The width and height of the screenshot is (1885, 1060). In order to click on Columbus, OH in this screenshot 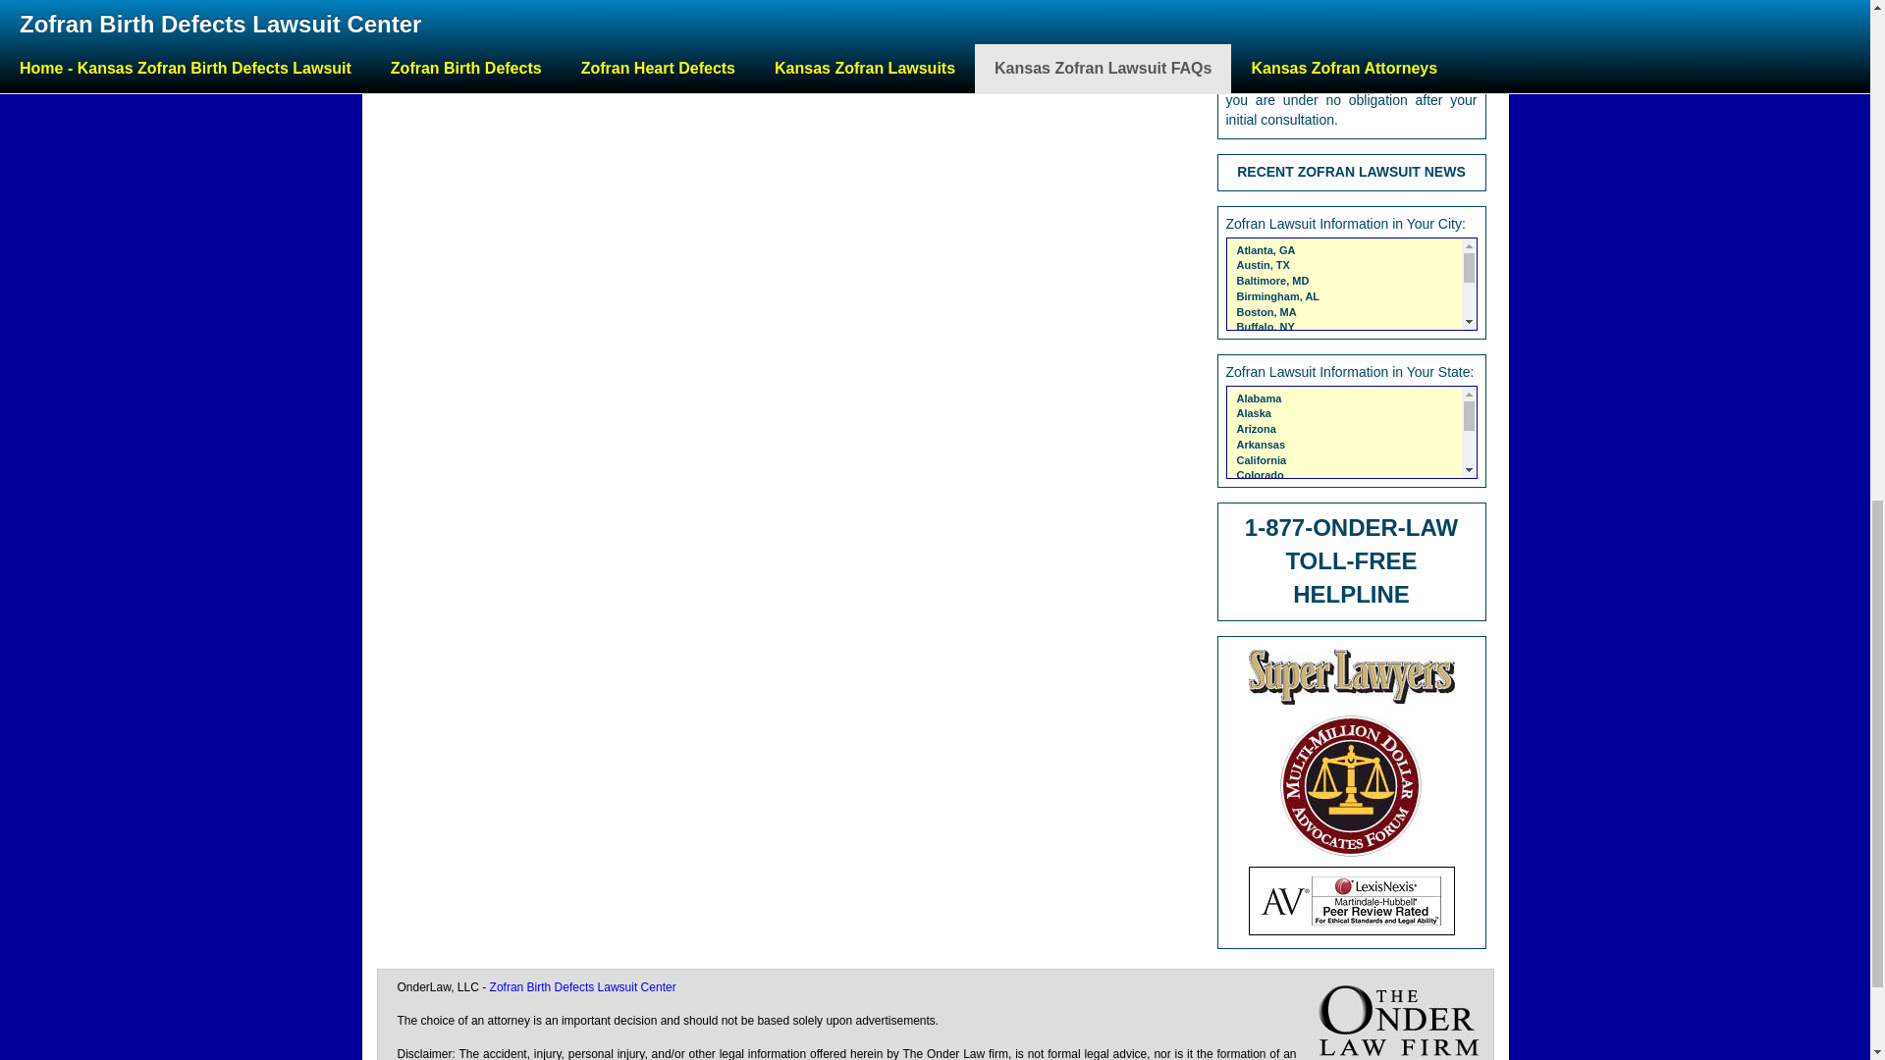, I will do `click(1274, 388)`.